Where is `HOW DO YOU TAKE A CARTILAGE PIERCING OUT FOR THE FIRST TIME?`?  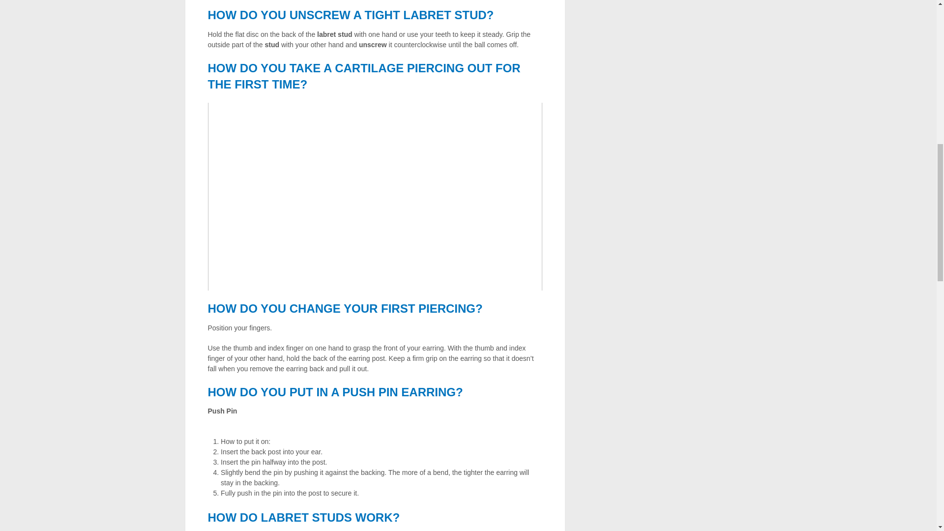
HOW DO YOU TAKE A CARTILAGE PIERCING OUT FOR THE FIRST TIME? is located at coordinates (364, 76).